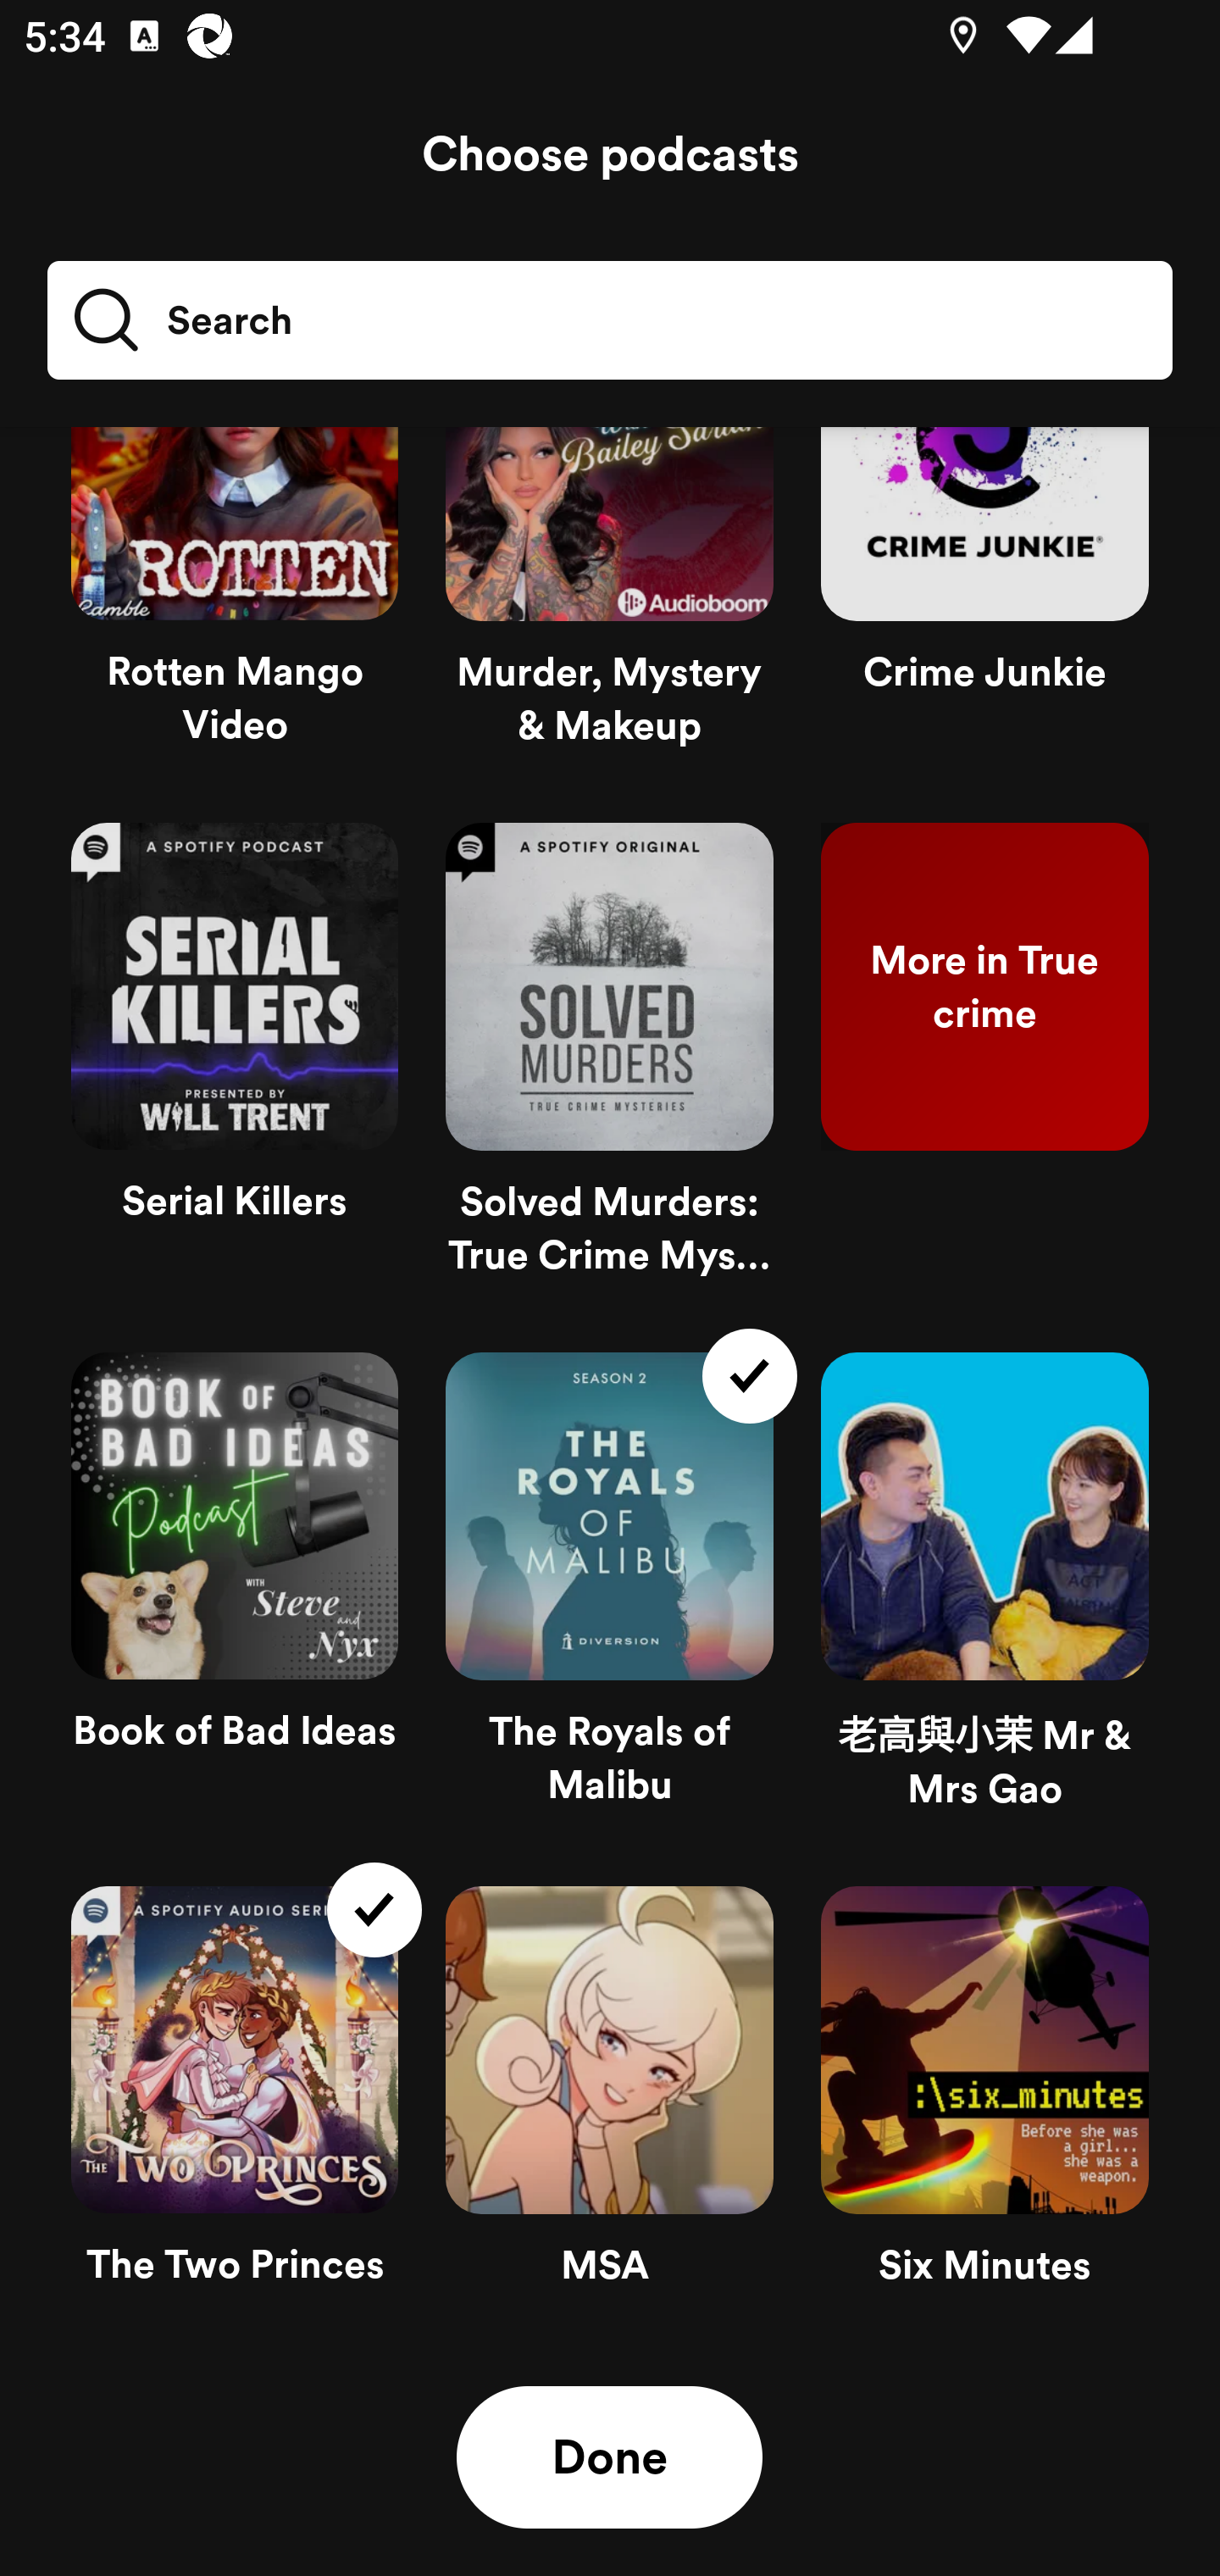  What do you see at coordinates (984, 1063) in the screenshot?
I see `More in True crime` at bounding box center [984, 1063].